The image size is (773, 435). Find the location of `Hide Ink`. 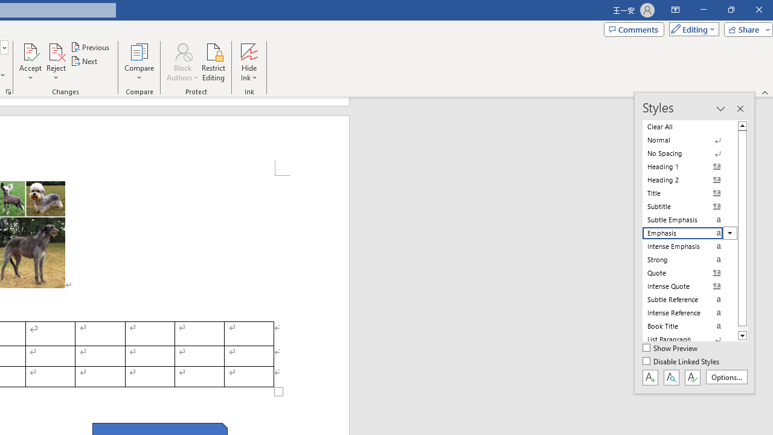

Hide Ink is located at coordinates (249, 62).